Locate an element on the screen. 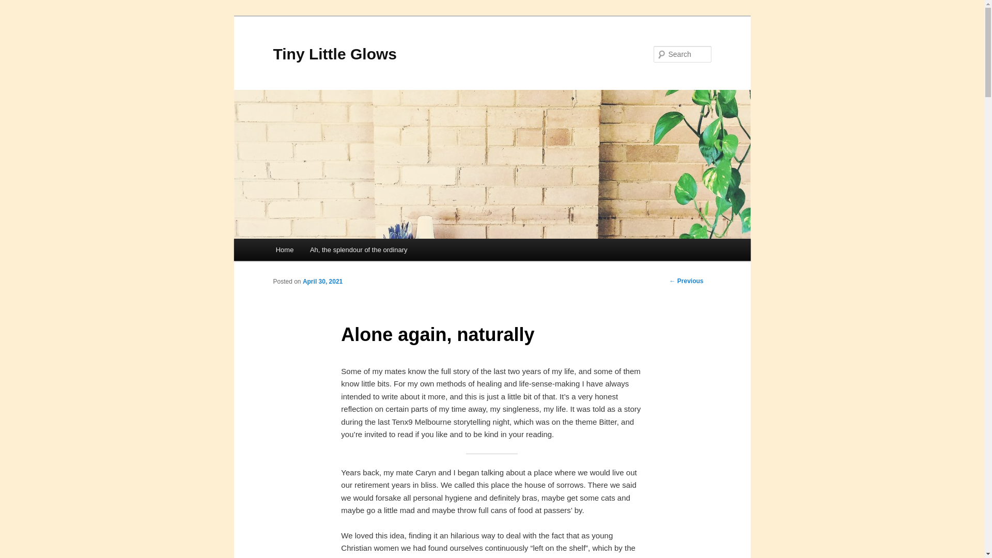 This screenshot has width=992, height=558. Tiny Little Glows is located at coordinates (334, 54).